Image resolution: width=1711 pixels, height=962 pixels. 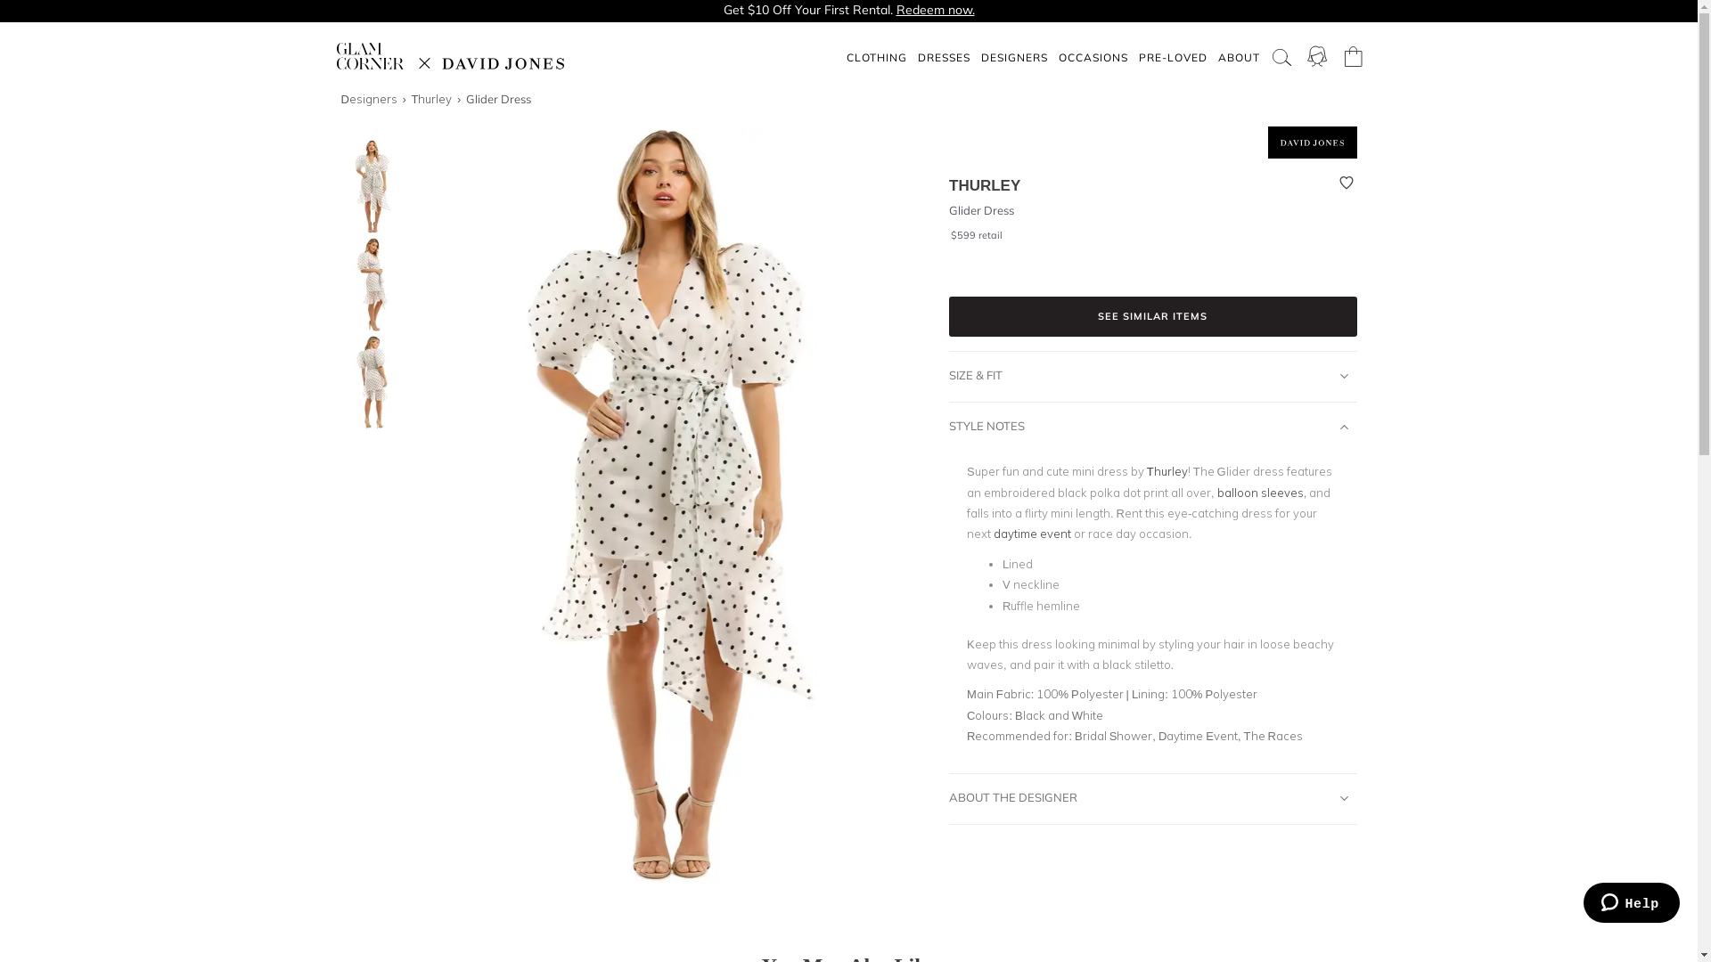 What do you see at coordinates (370, 99) in the screenshot?
I see `Designers` at bounding box center [370, 99].